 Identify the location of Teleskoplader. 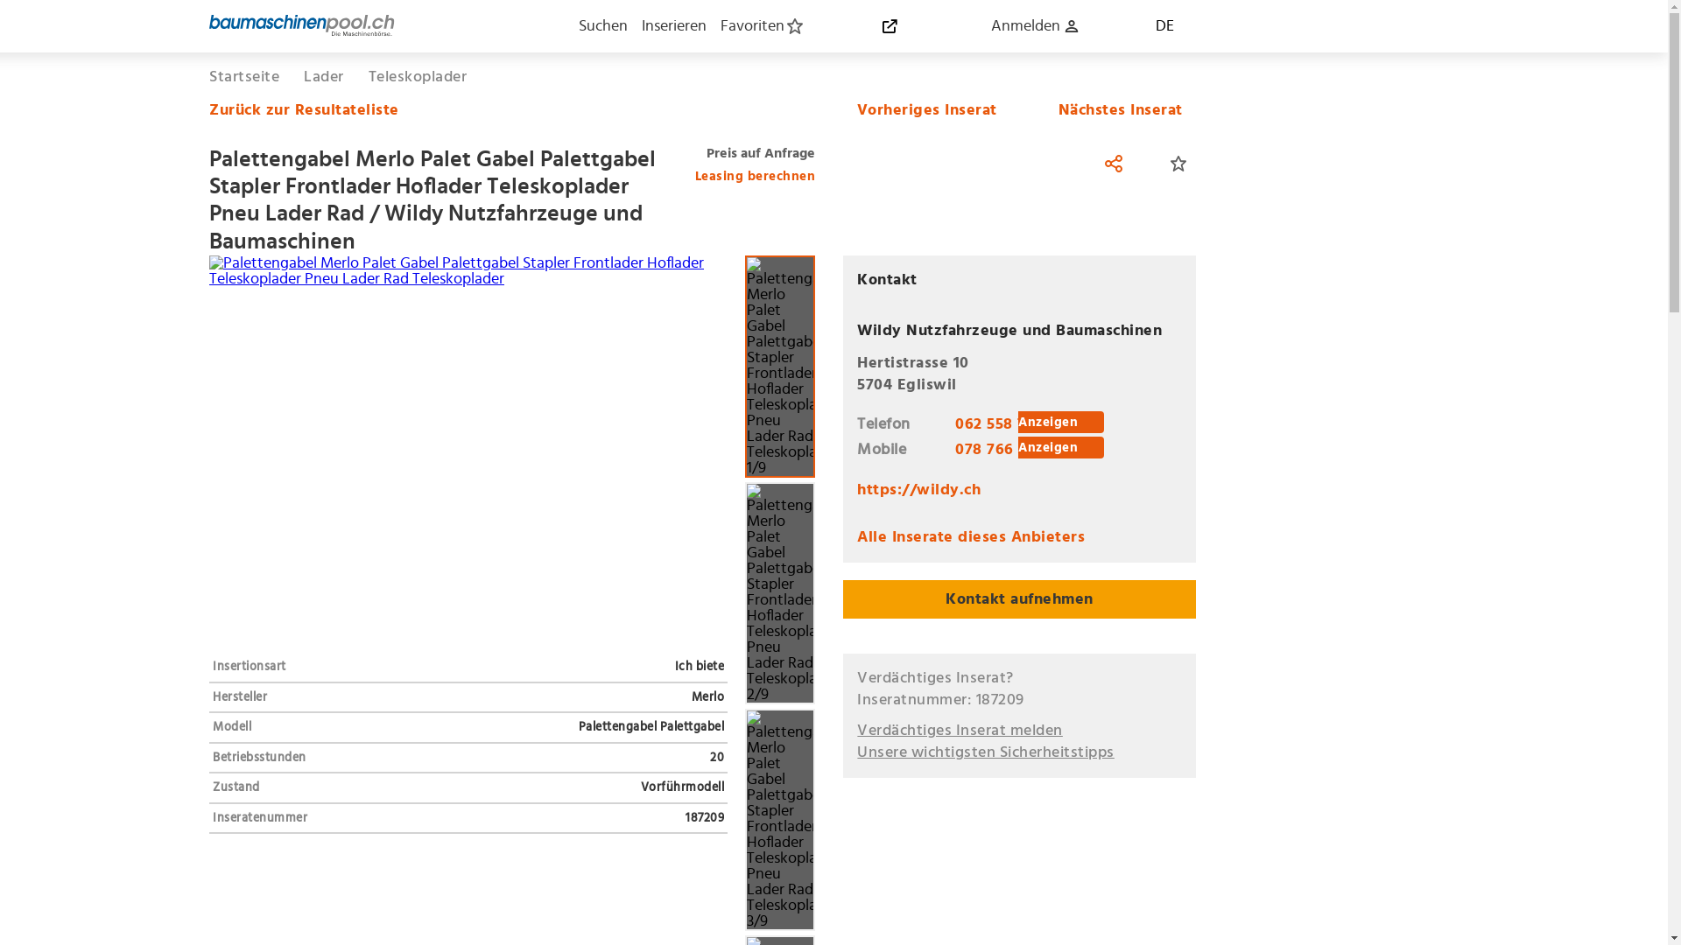
(417, 77).